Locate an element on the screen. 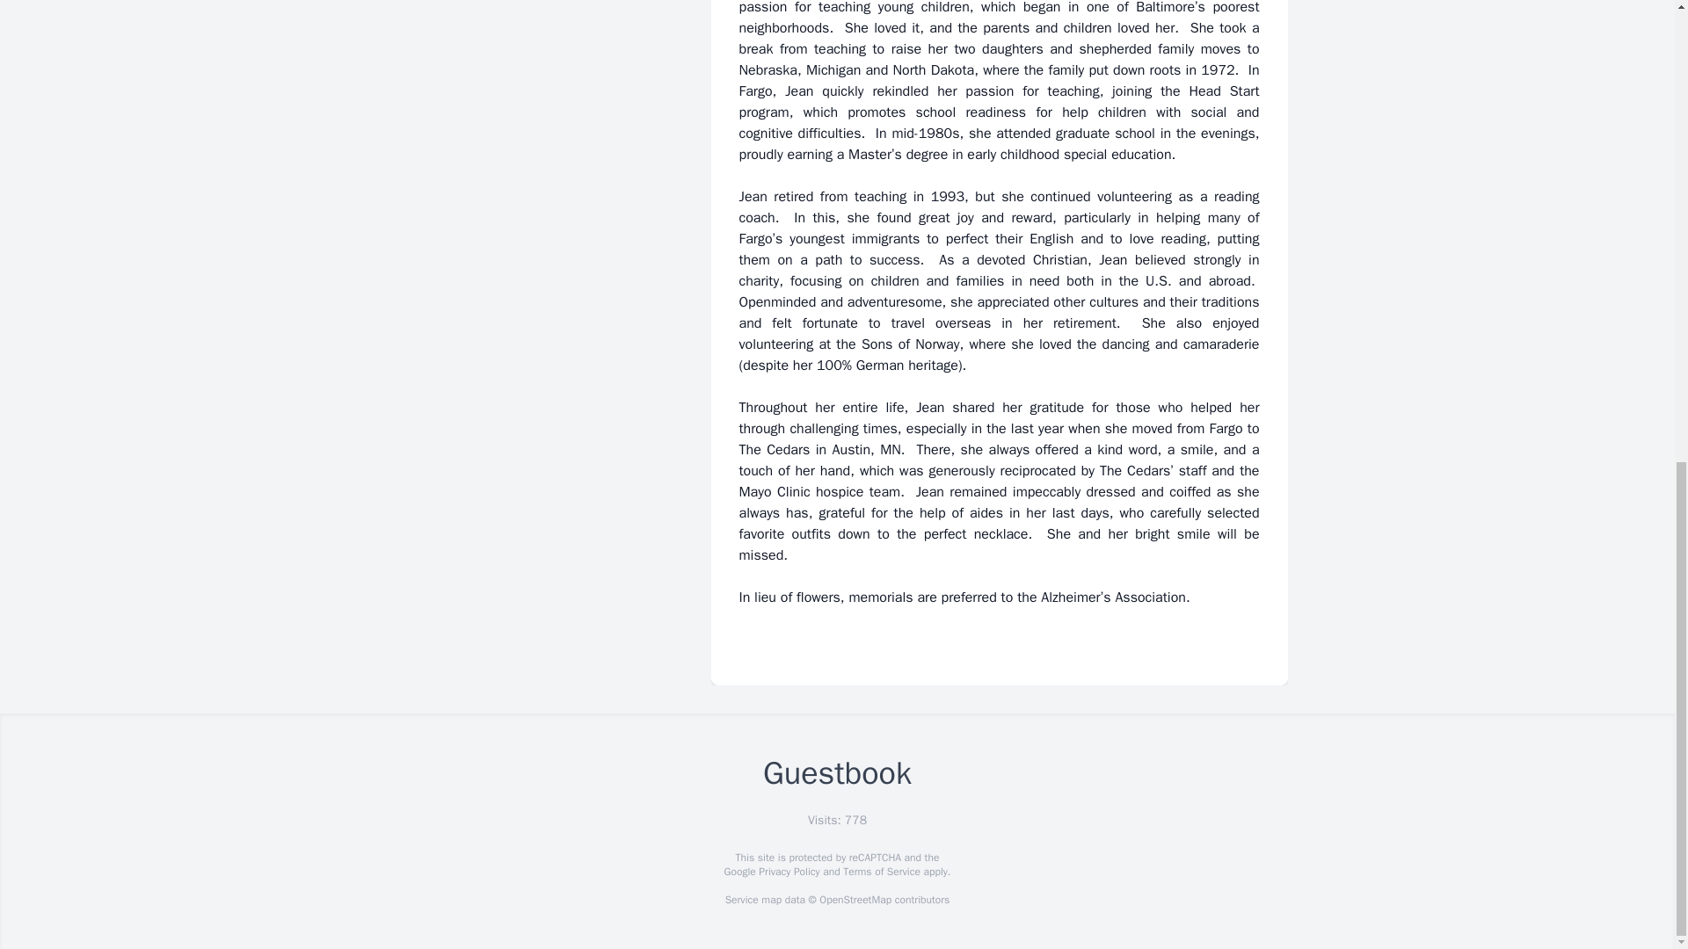 This screenshot has width=1688, height=949. Privacy Policy is located at coordinates (788, 872).